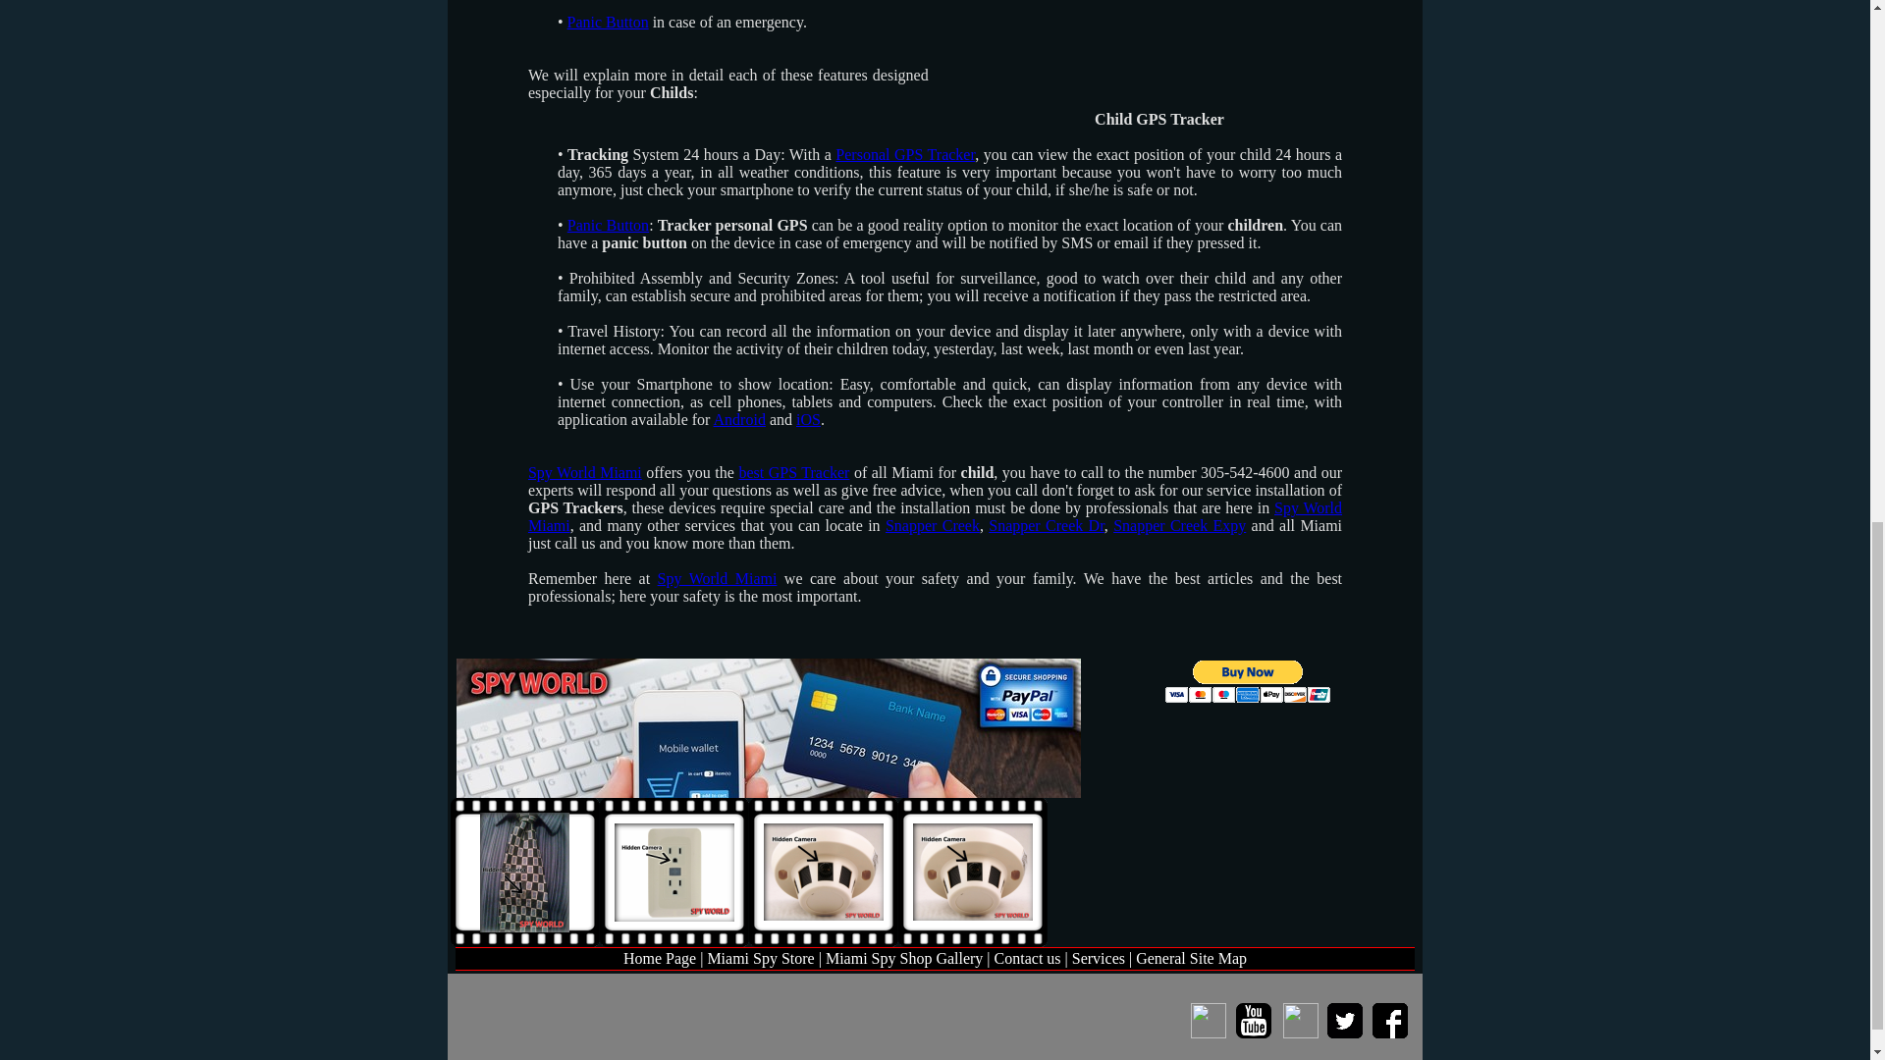  I want to click on Panic Button, so click(607, 22).